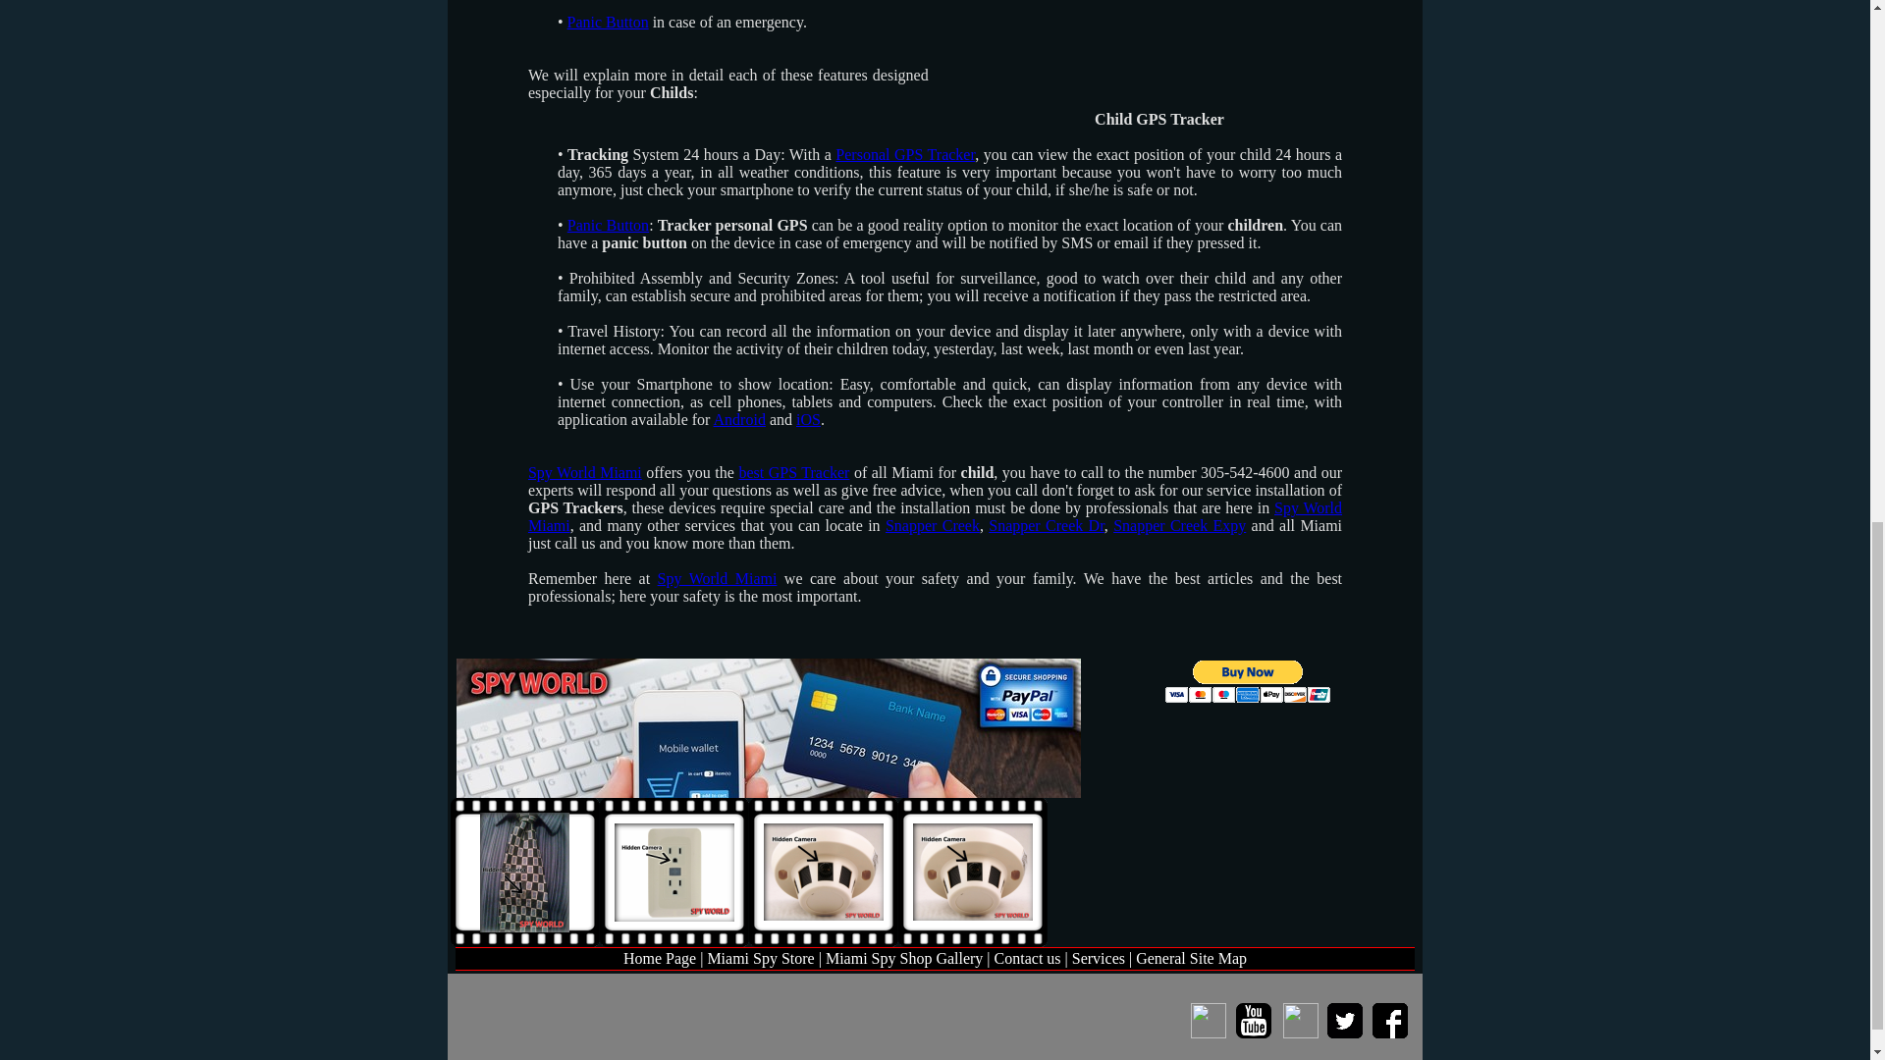  I want to click on Panic Button, so click(607, 22).